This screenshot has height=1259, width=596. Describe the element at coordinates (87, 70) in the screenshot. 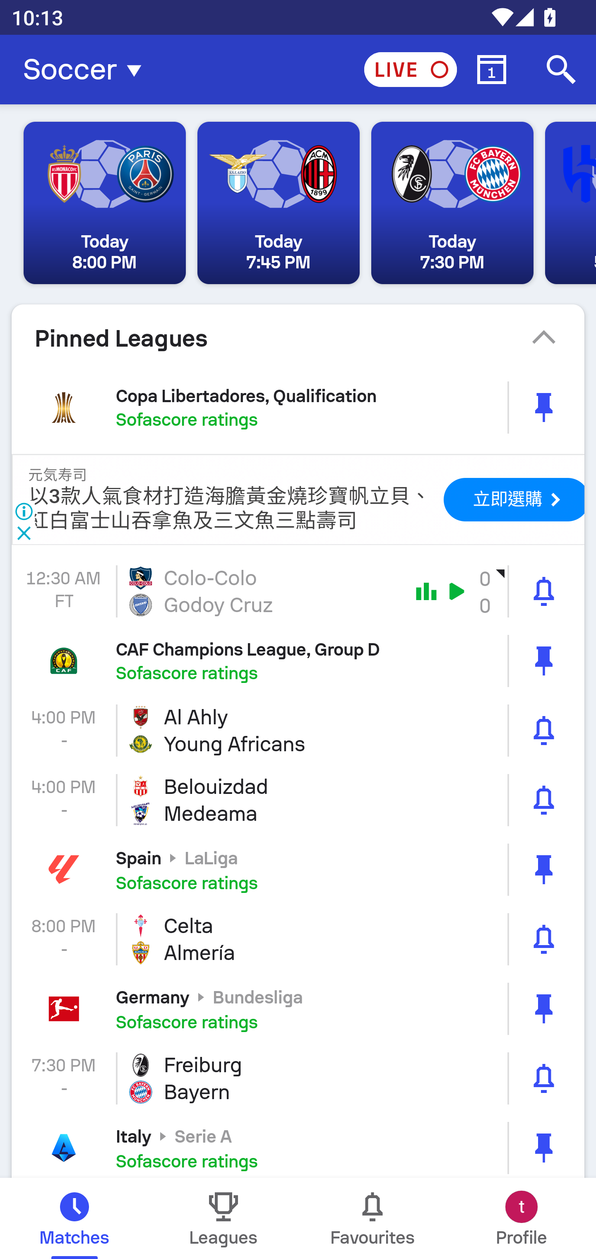

I see `Soccer` at that location.